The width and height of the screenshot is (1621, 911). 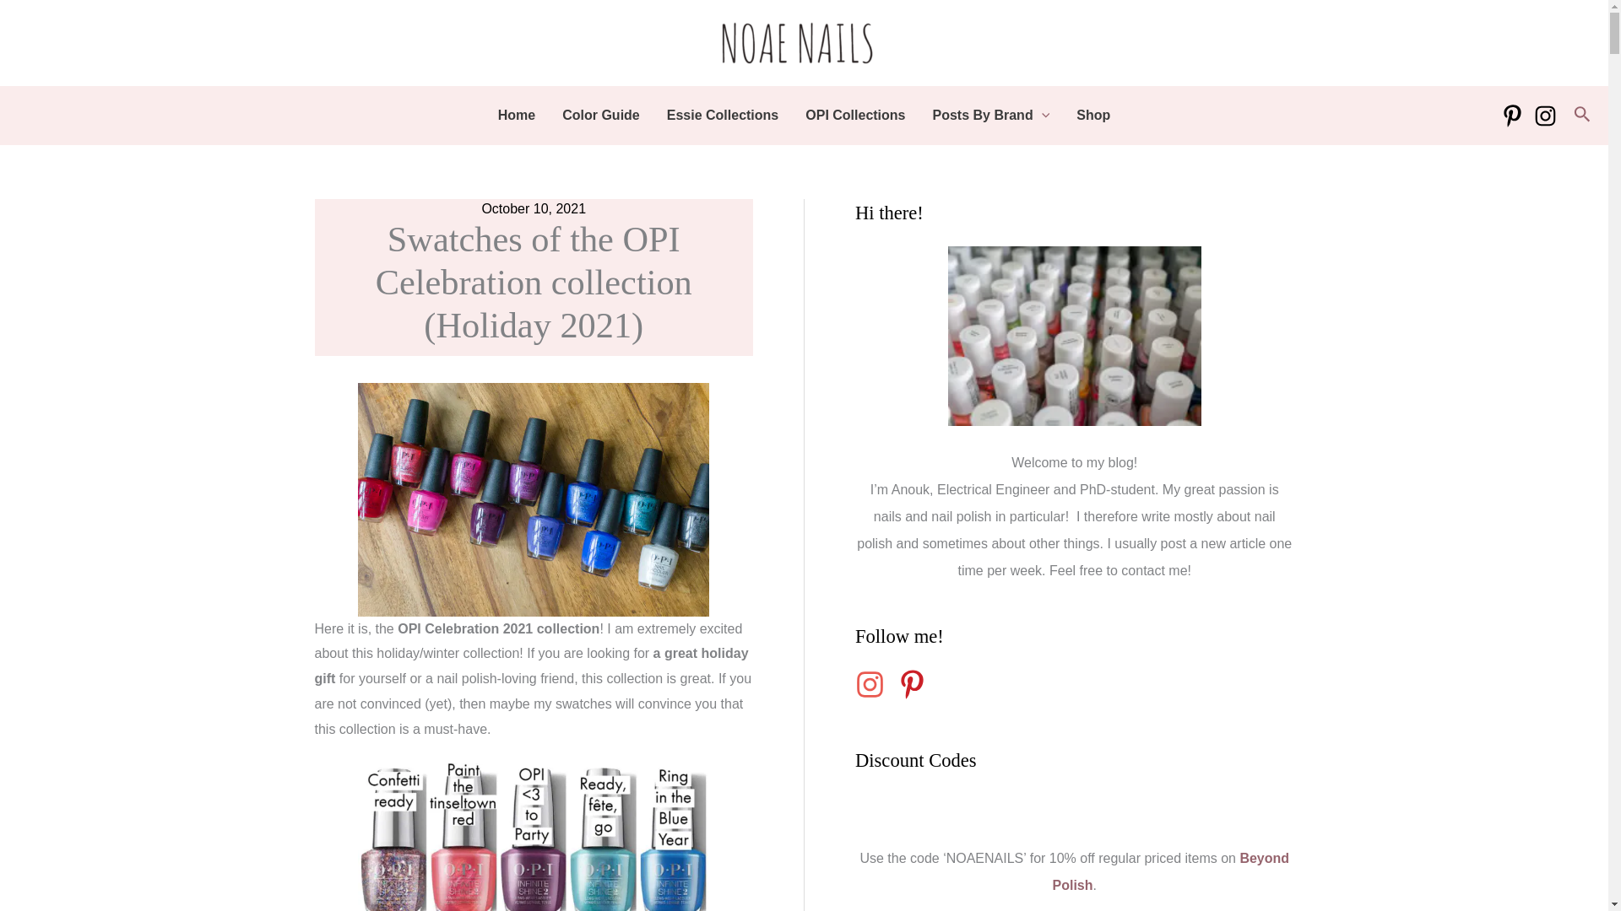 What do you see at coordinates (723, 115) in the screenshot?
I see `Essie Collections` at bounding box center [723, 115].